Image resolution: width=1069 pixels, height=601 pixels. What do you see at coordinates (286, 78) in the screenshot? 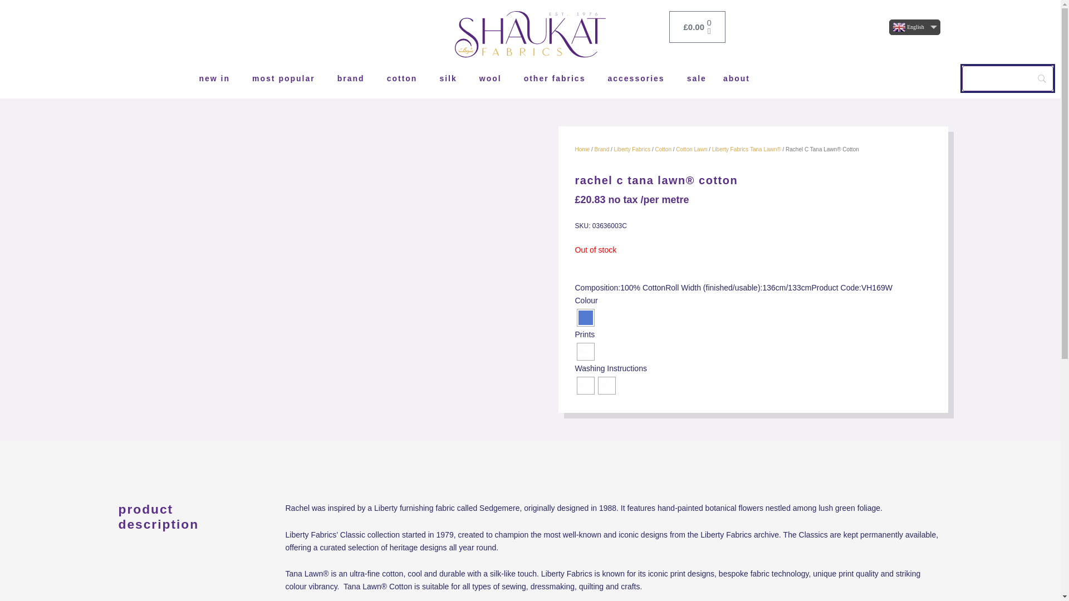
I see `most popular` at bounding box center [286, 78].